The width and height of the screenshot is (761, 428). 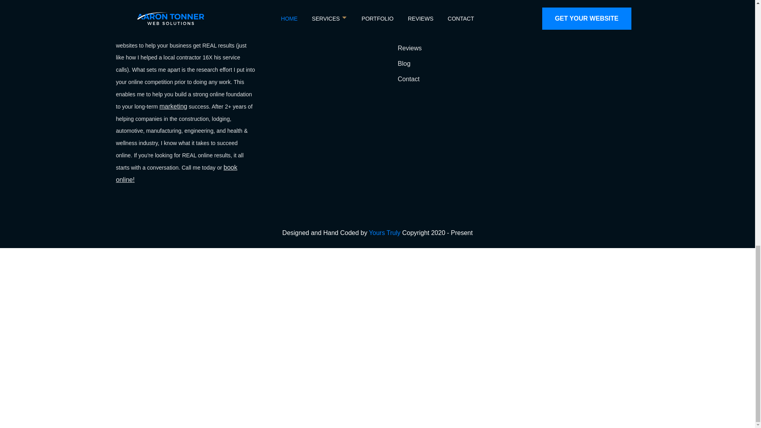 I want to click on Blog, so click(x=404, y=63).